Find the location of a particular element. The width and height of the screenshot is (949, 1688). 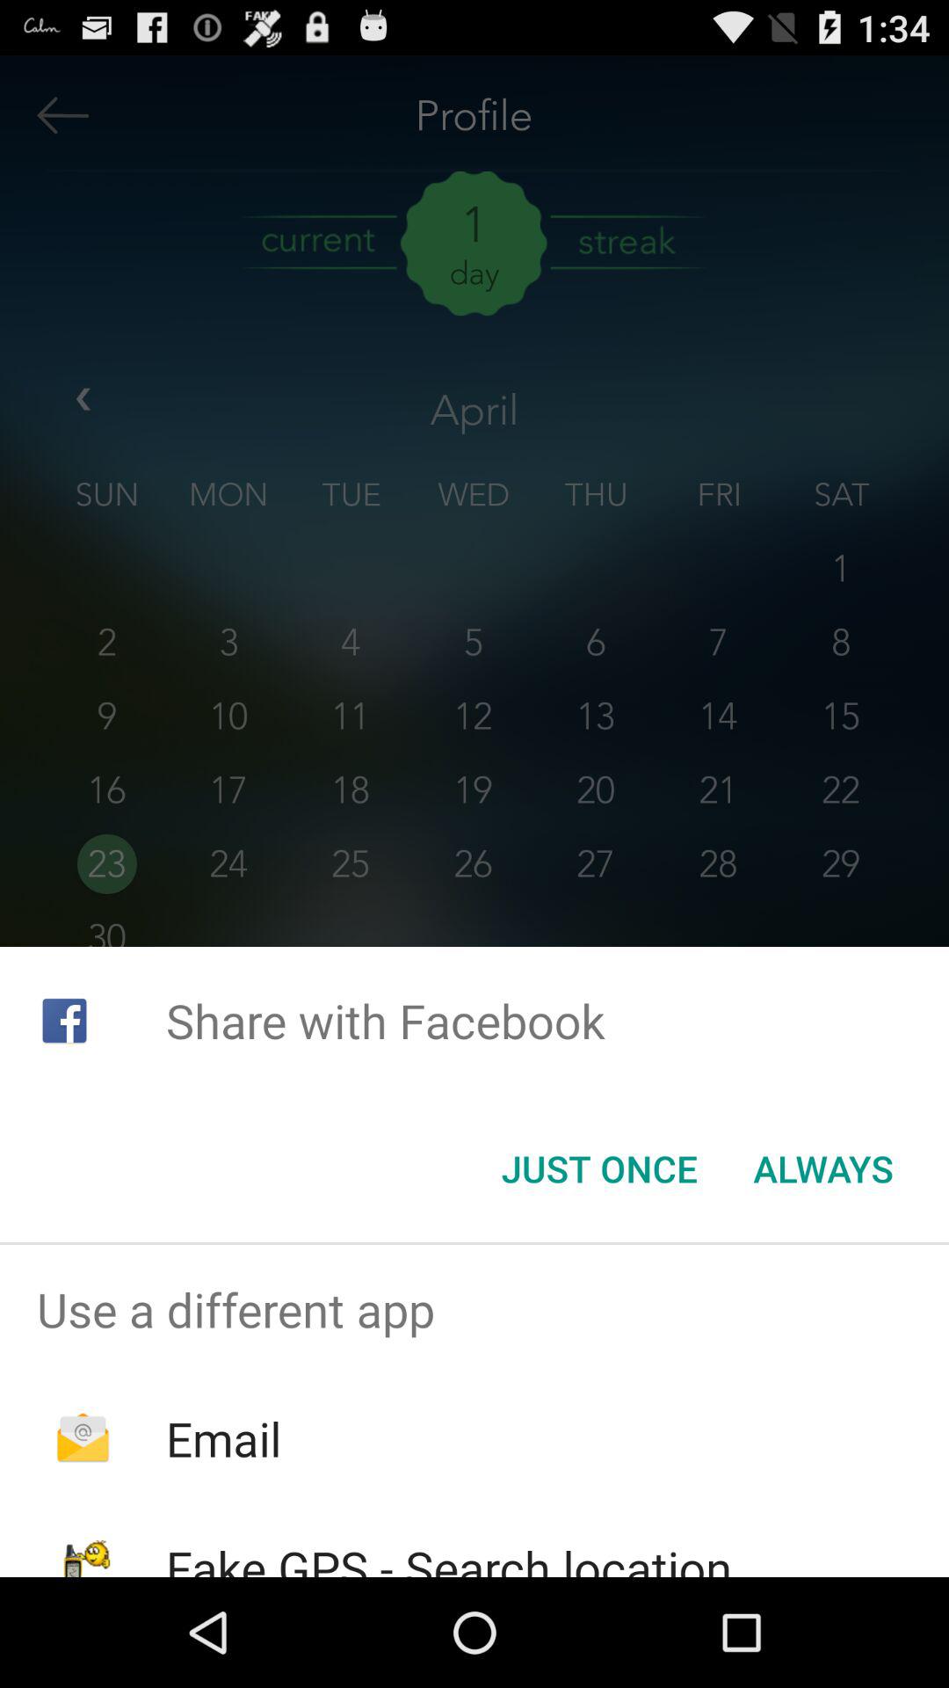

select just once icon is located at coordinates (599, 1168).